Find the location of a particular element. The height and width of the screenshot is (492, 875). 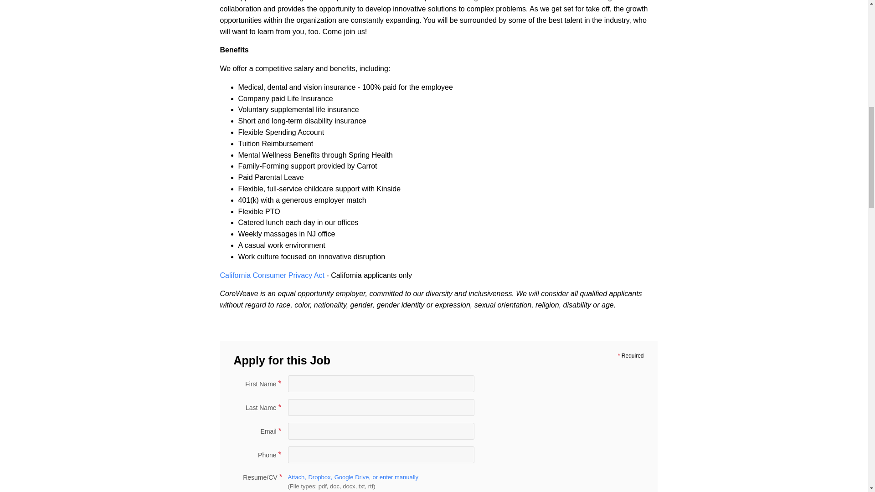

Attach is located at coordinates (297, 477).